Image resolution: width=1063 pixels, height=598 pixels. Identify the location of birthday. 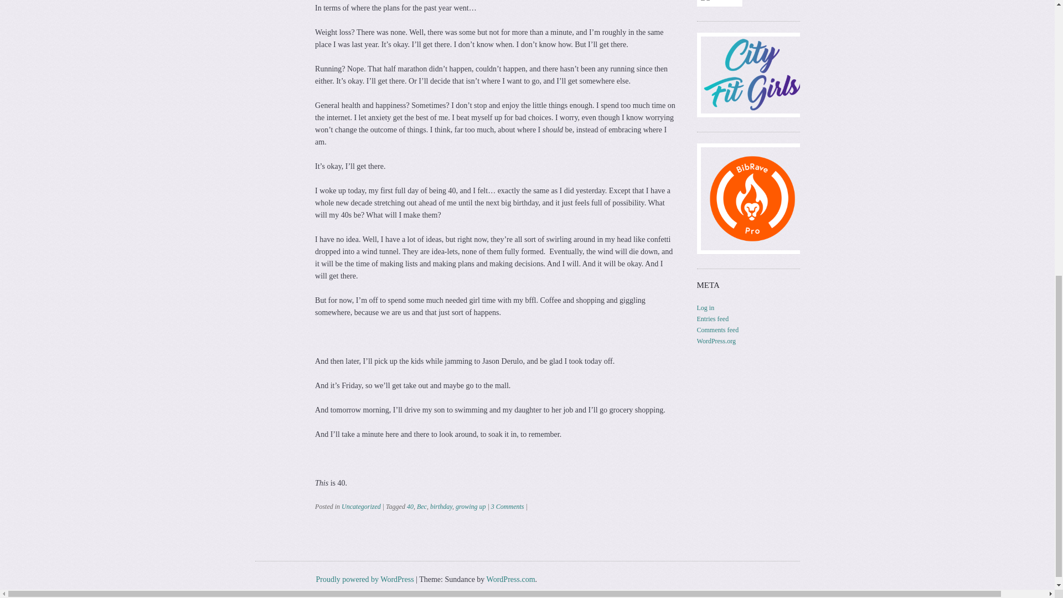
(441, 507).